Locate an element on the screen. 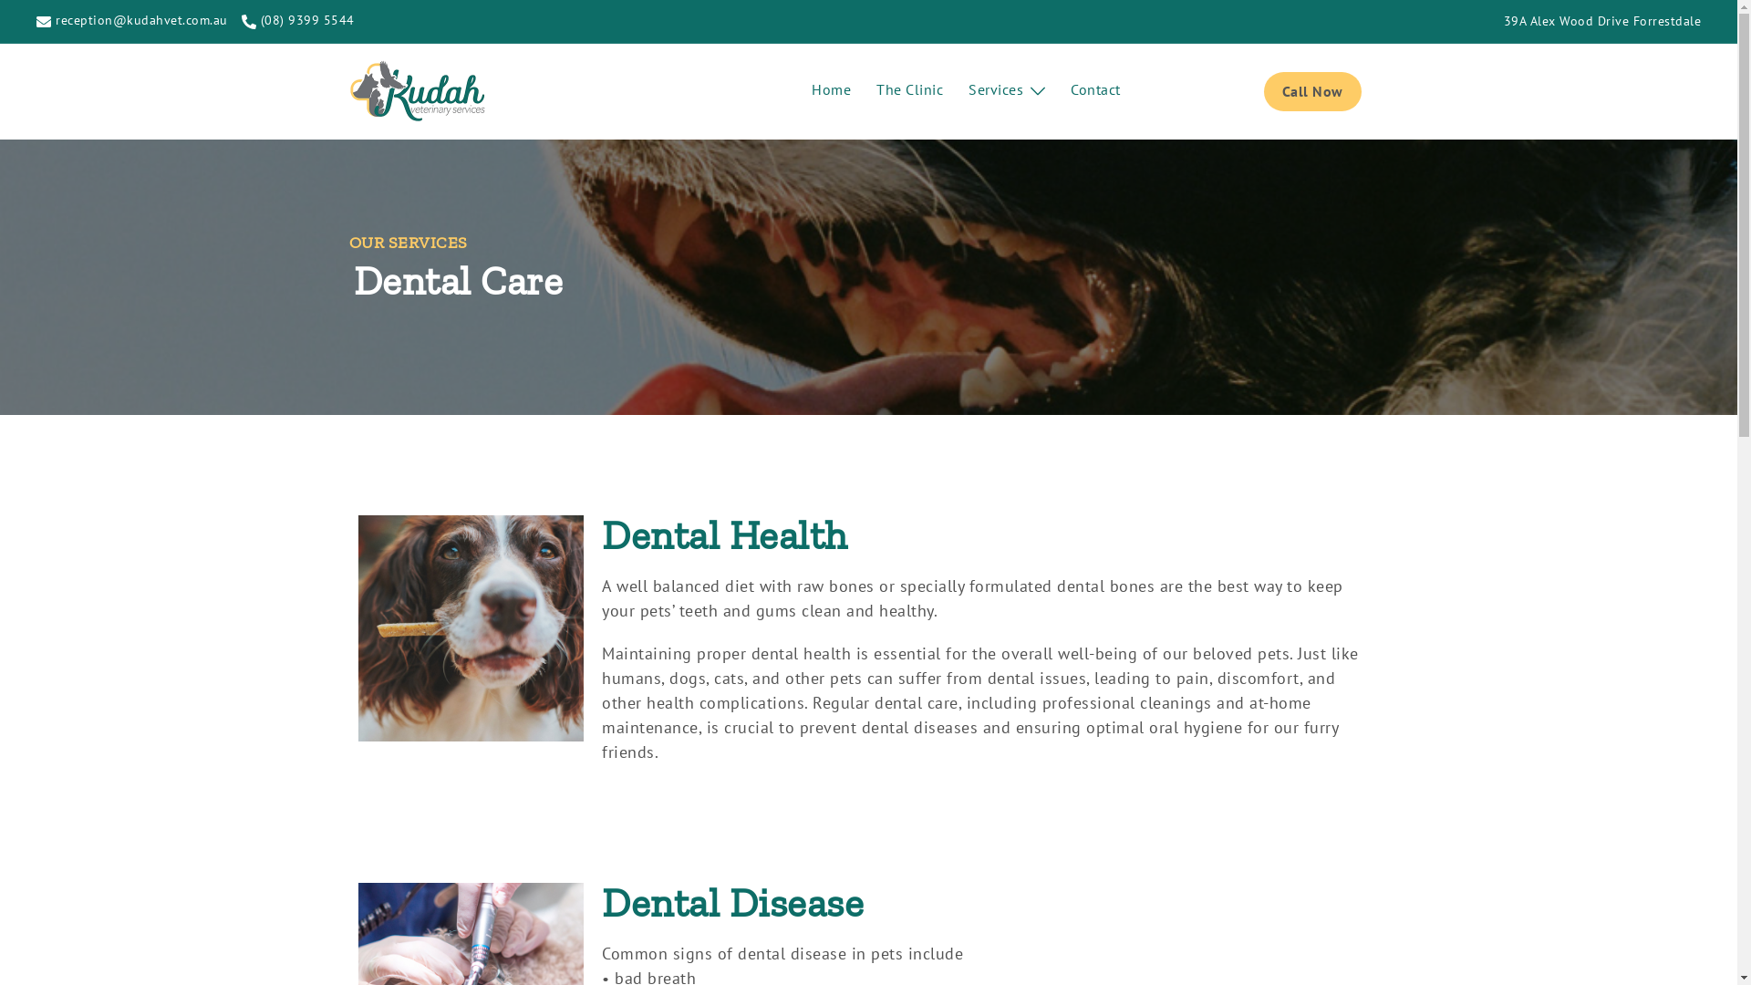 This screenshot has width=1751, height=985. The Clinic is located at coordinates (910, 89).